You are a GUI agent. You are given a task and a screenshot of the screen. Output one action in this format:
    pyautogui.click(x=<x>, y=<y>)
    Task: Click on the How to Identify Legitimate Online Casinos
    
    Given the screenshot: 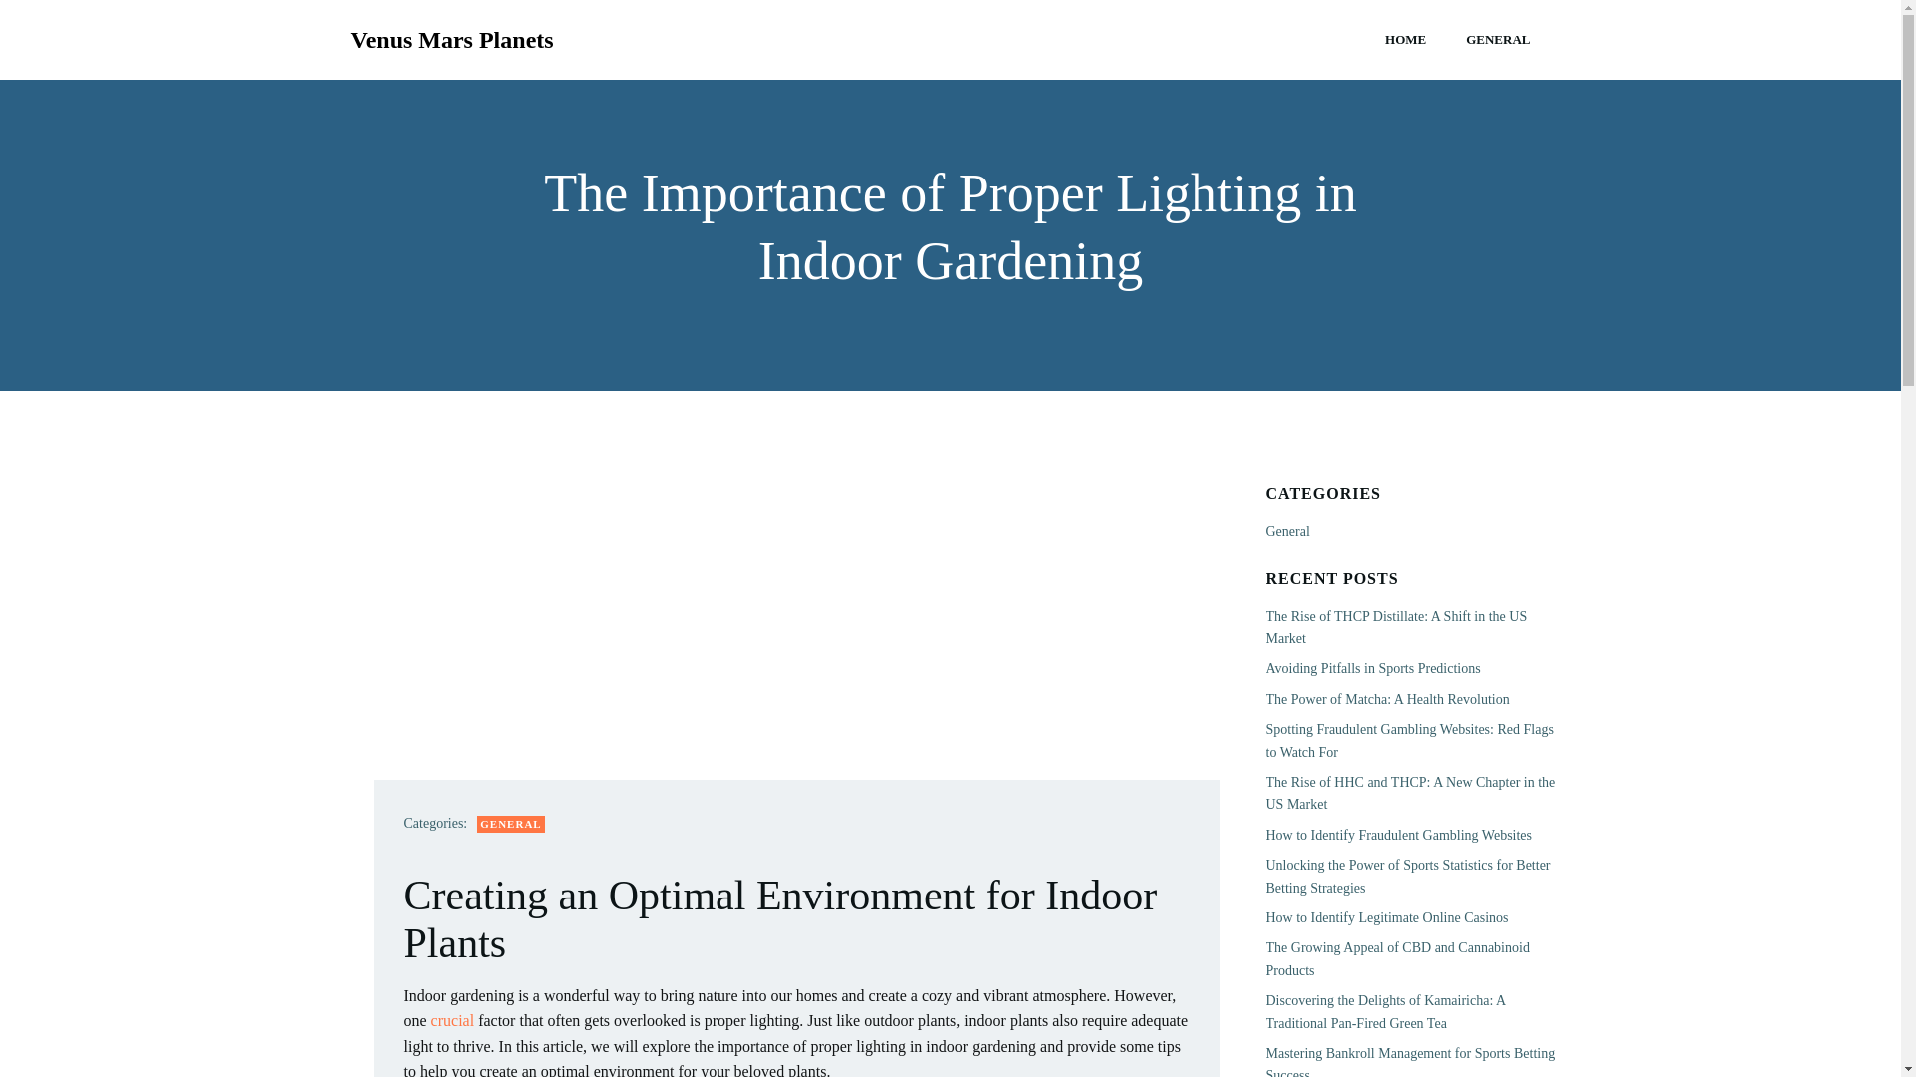 What is the action you would take?
    pyautogui.click(x=1386, y=917)
    